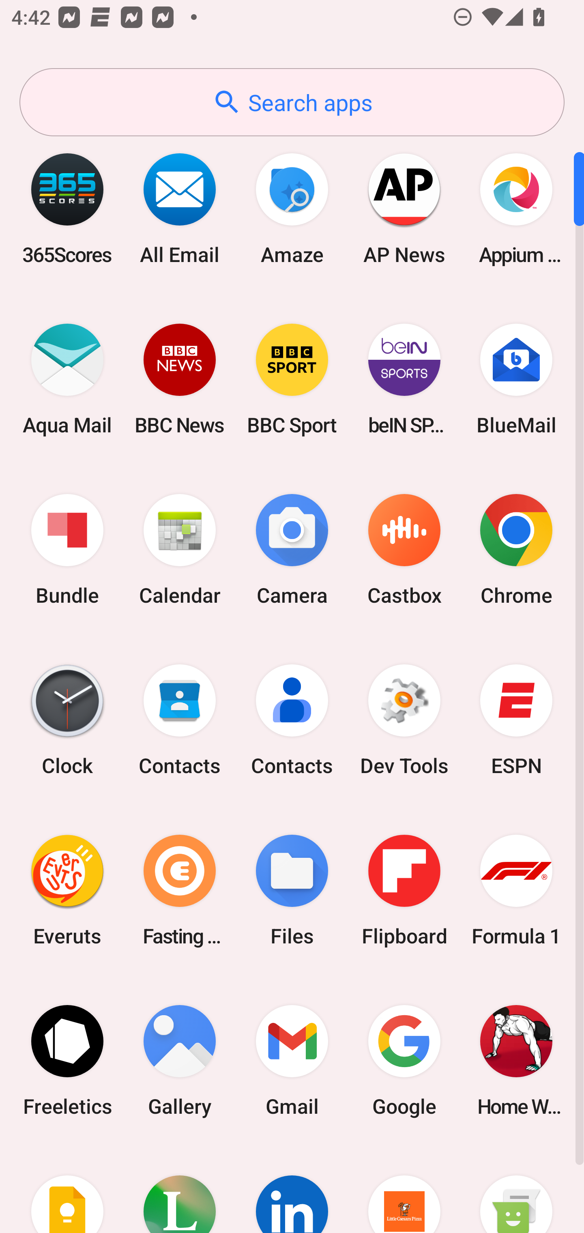 This screenshot has height=1233, width=584. I want to click on Google, so click(404, 1060).